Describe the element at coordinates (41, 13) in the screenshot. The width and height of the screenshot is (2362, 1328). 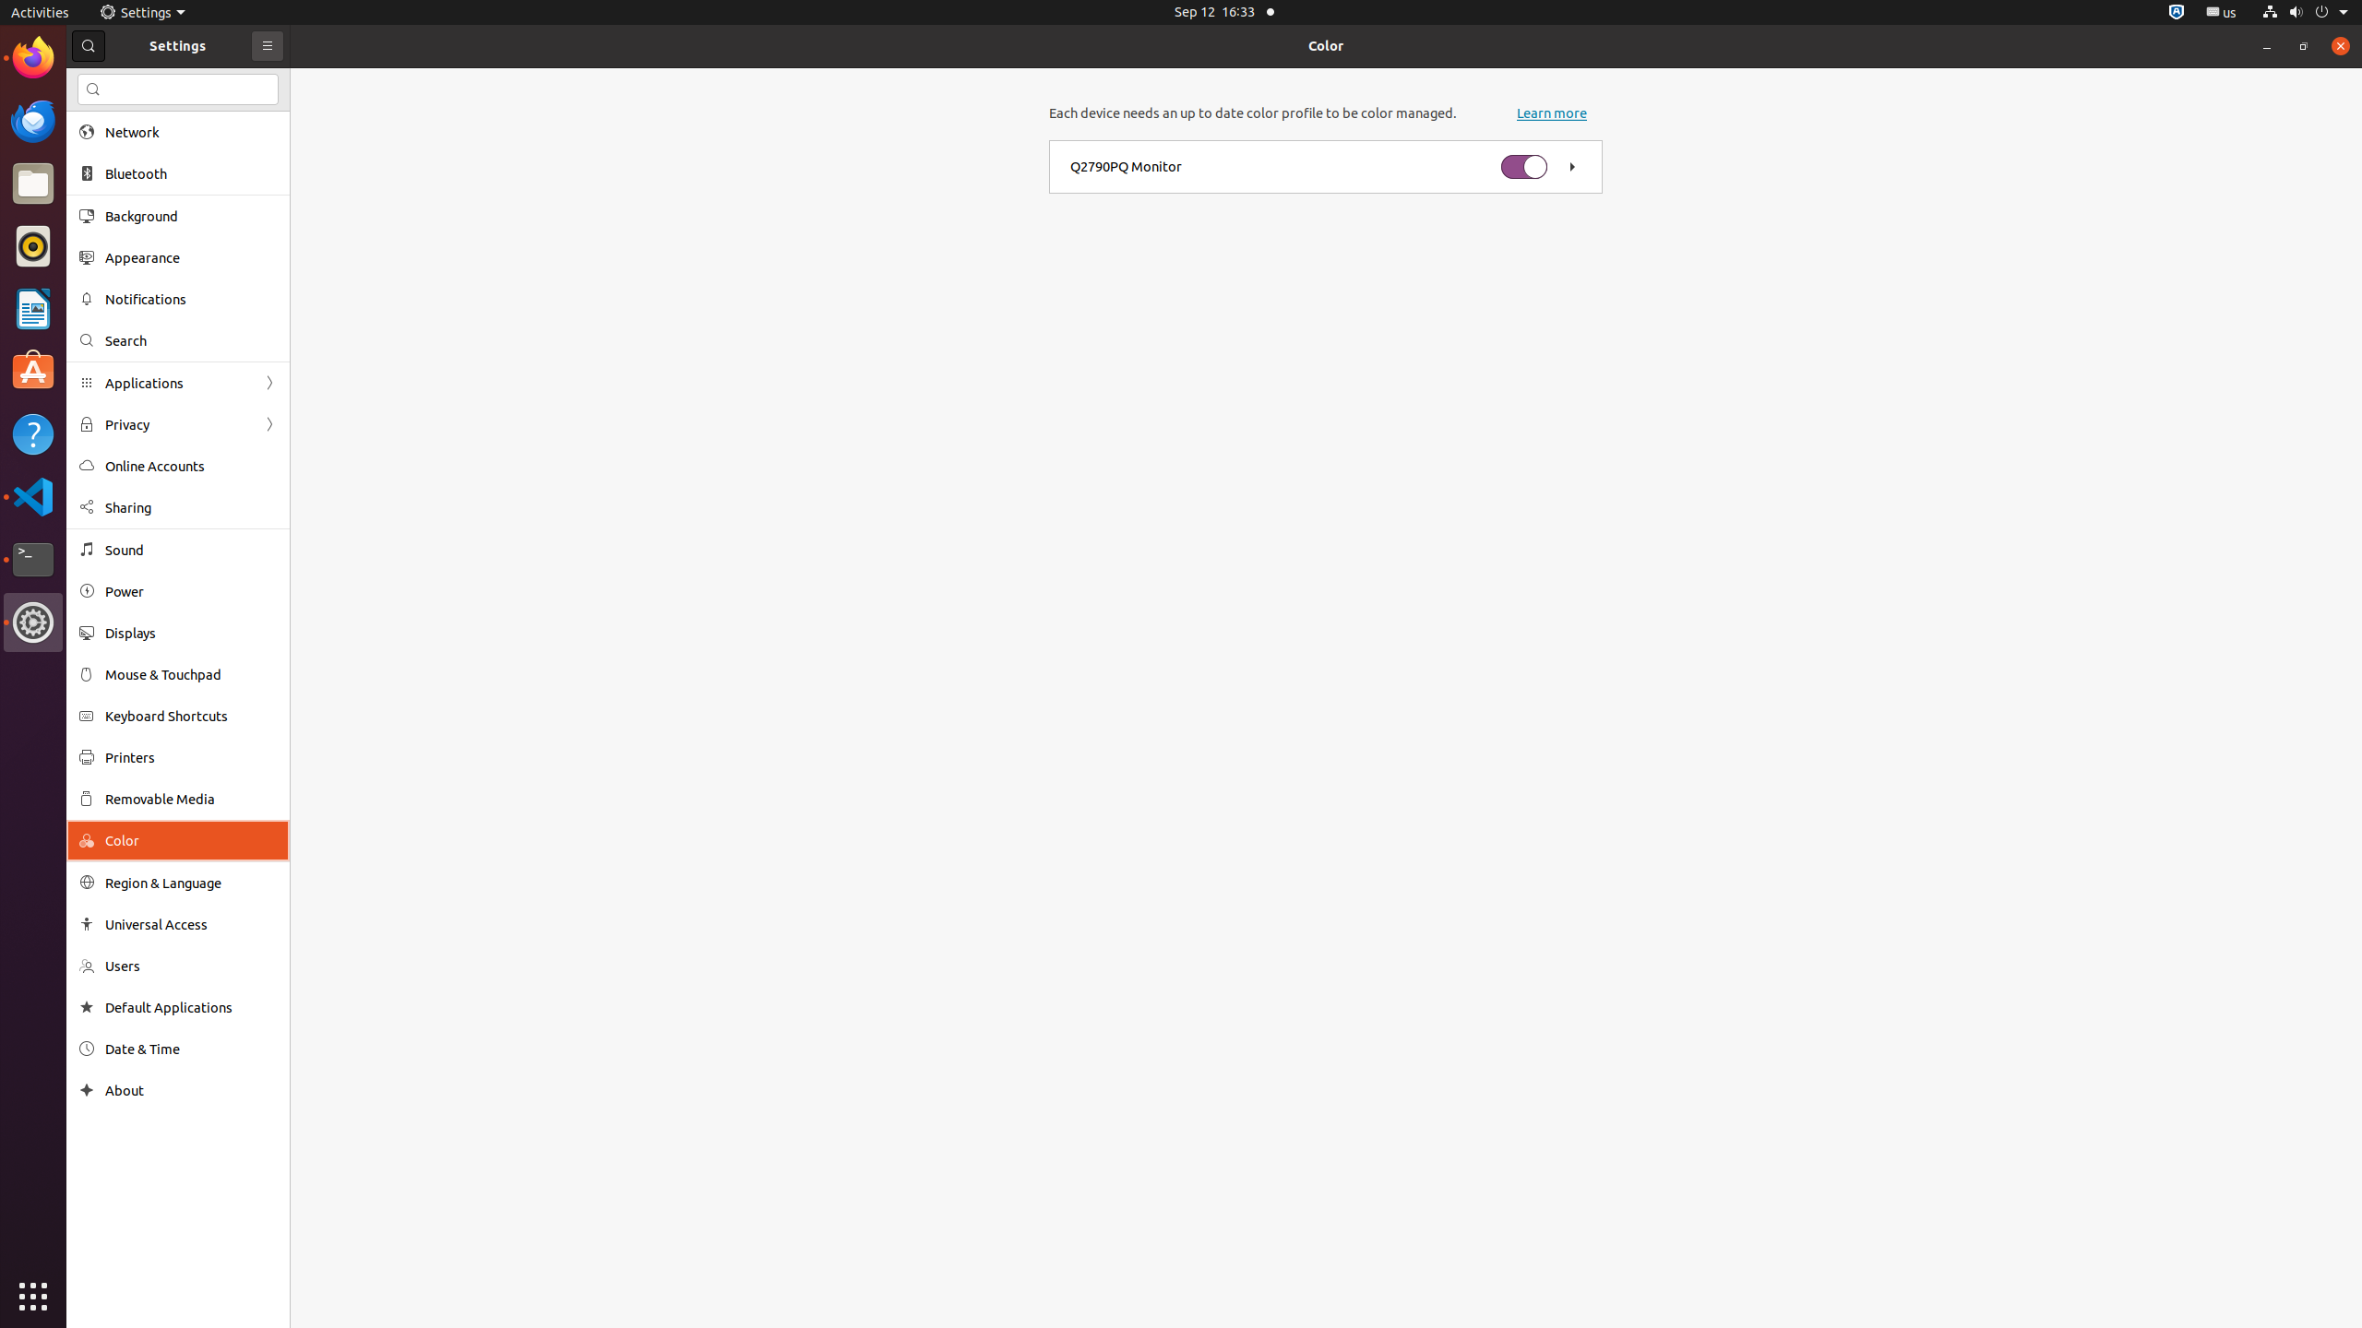
I see `Activities` at that location.